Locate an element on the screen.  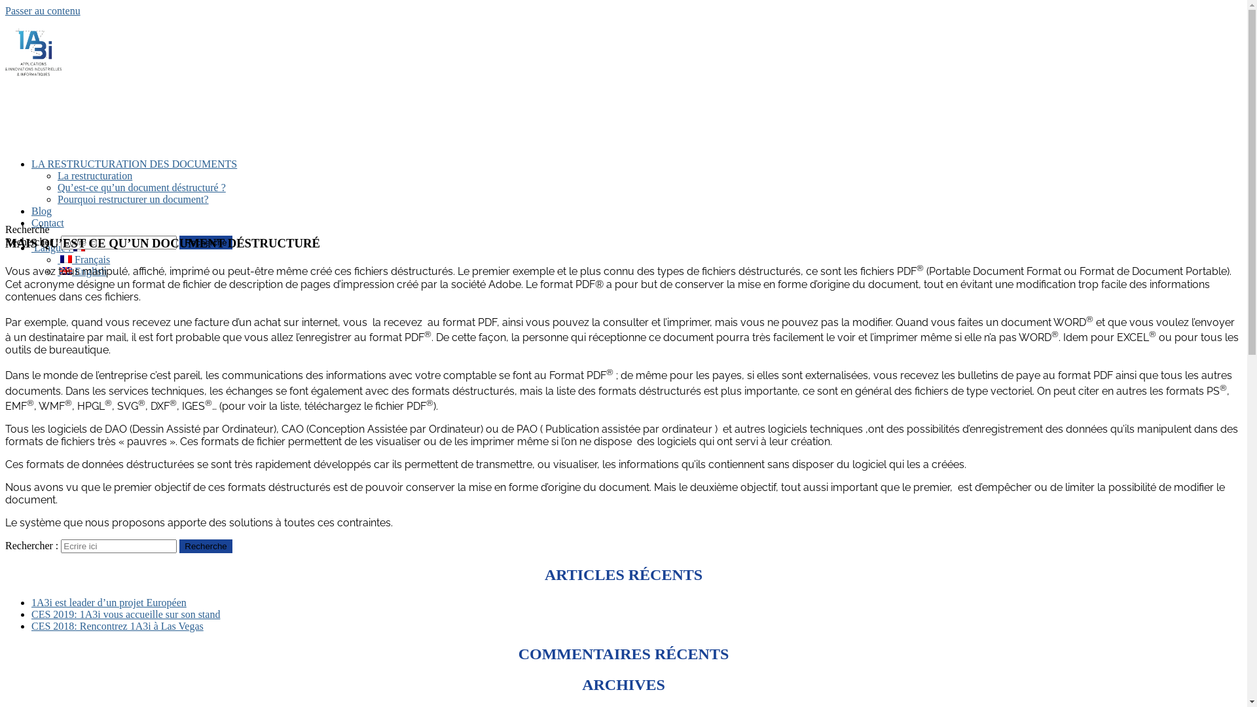
CES 2019: 1A3i vous accueille sur son stand is located at coordinates (126, 614).